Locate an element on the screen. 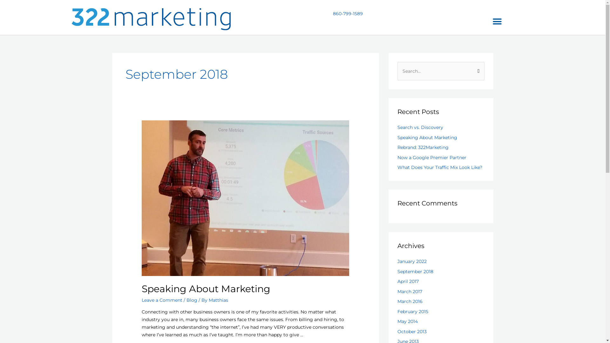 This screenshot has height=343, width=610. Blog is located at coordinates (192, 300).